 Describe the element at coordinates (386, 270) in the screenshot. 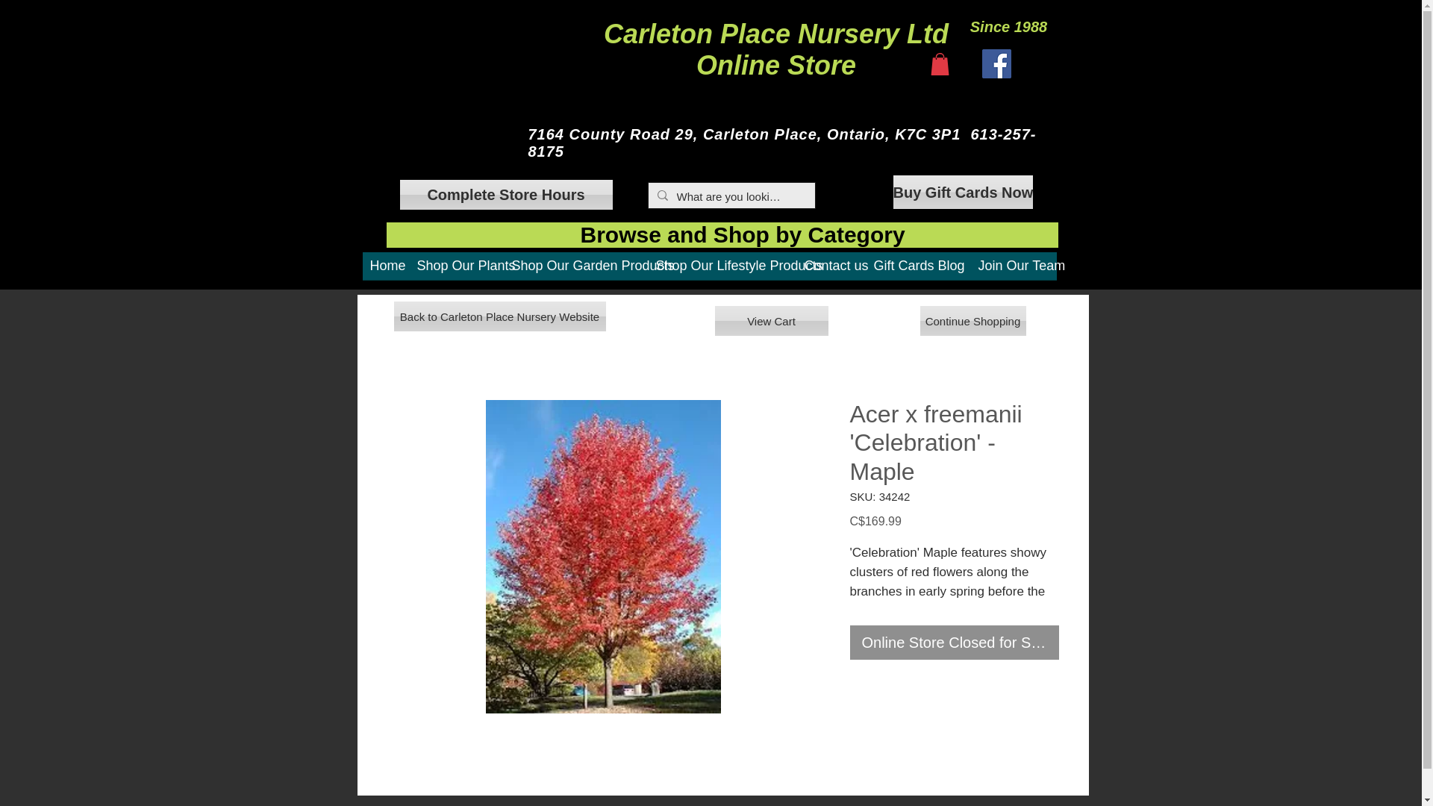

I see `Blog` at that location.